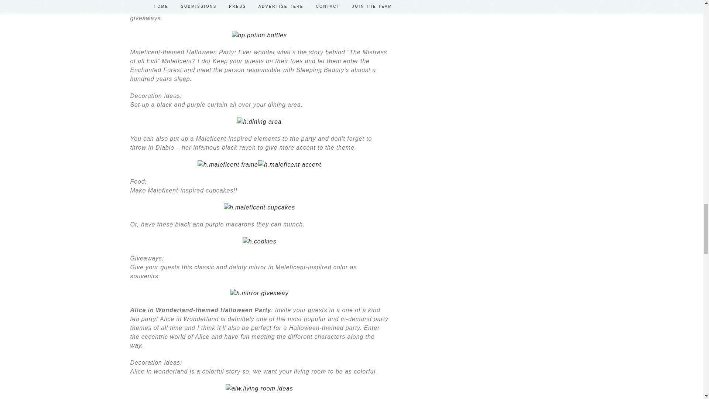 Image resolution: width=709 pixels, height=399 pixels. I want to click on h.cookies, so click(259, 241).